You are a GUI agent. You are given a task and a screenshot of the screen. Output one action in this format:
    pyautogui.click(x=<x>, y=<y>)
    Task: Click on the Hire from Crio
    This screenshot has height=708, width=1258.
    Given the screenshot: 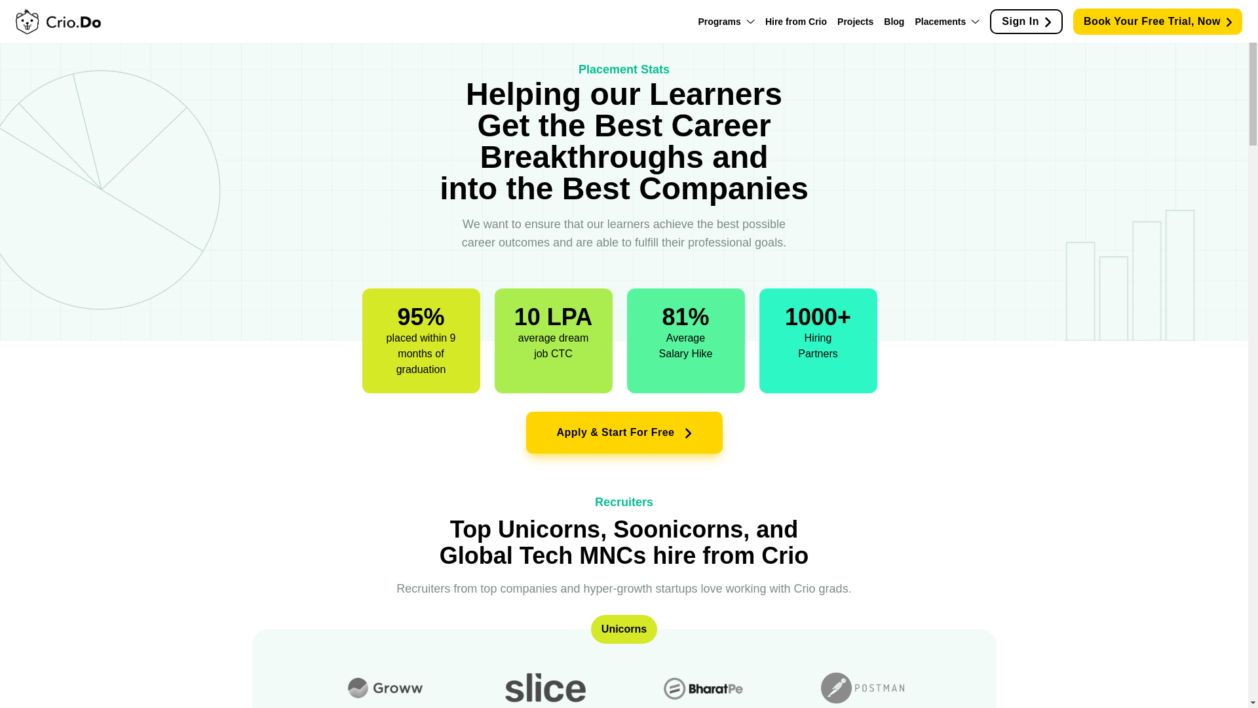 What is the action you would take?
    pyautogui.click(x=795, y=21)
    